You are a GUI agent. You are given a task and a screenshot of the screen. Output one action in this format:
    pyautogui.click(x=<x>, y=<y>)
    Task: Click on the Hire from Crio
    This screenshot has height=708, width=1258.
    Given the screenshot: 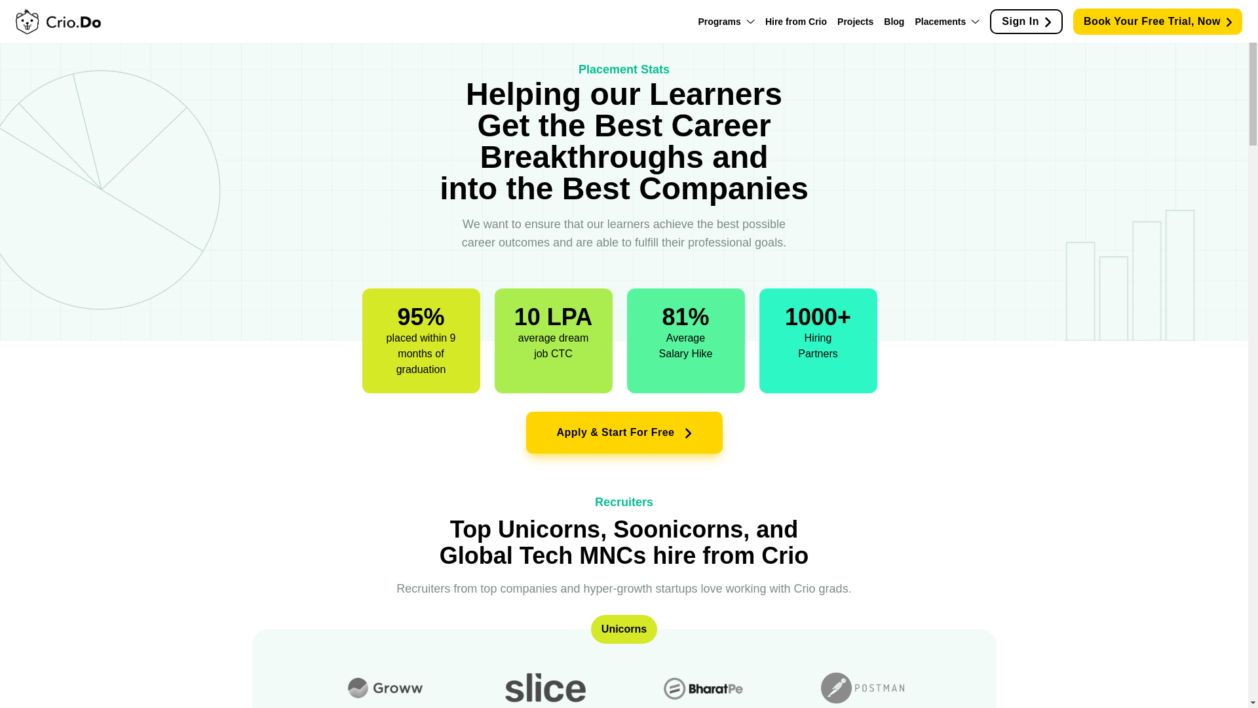 What is the action you would take?
    pyautogui.click(x=795, y=21)
    